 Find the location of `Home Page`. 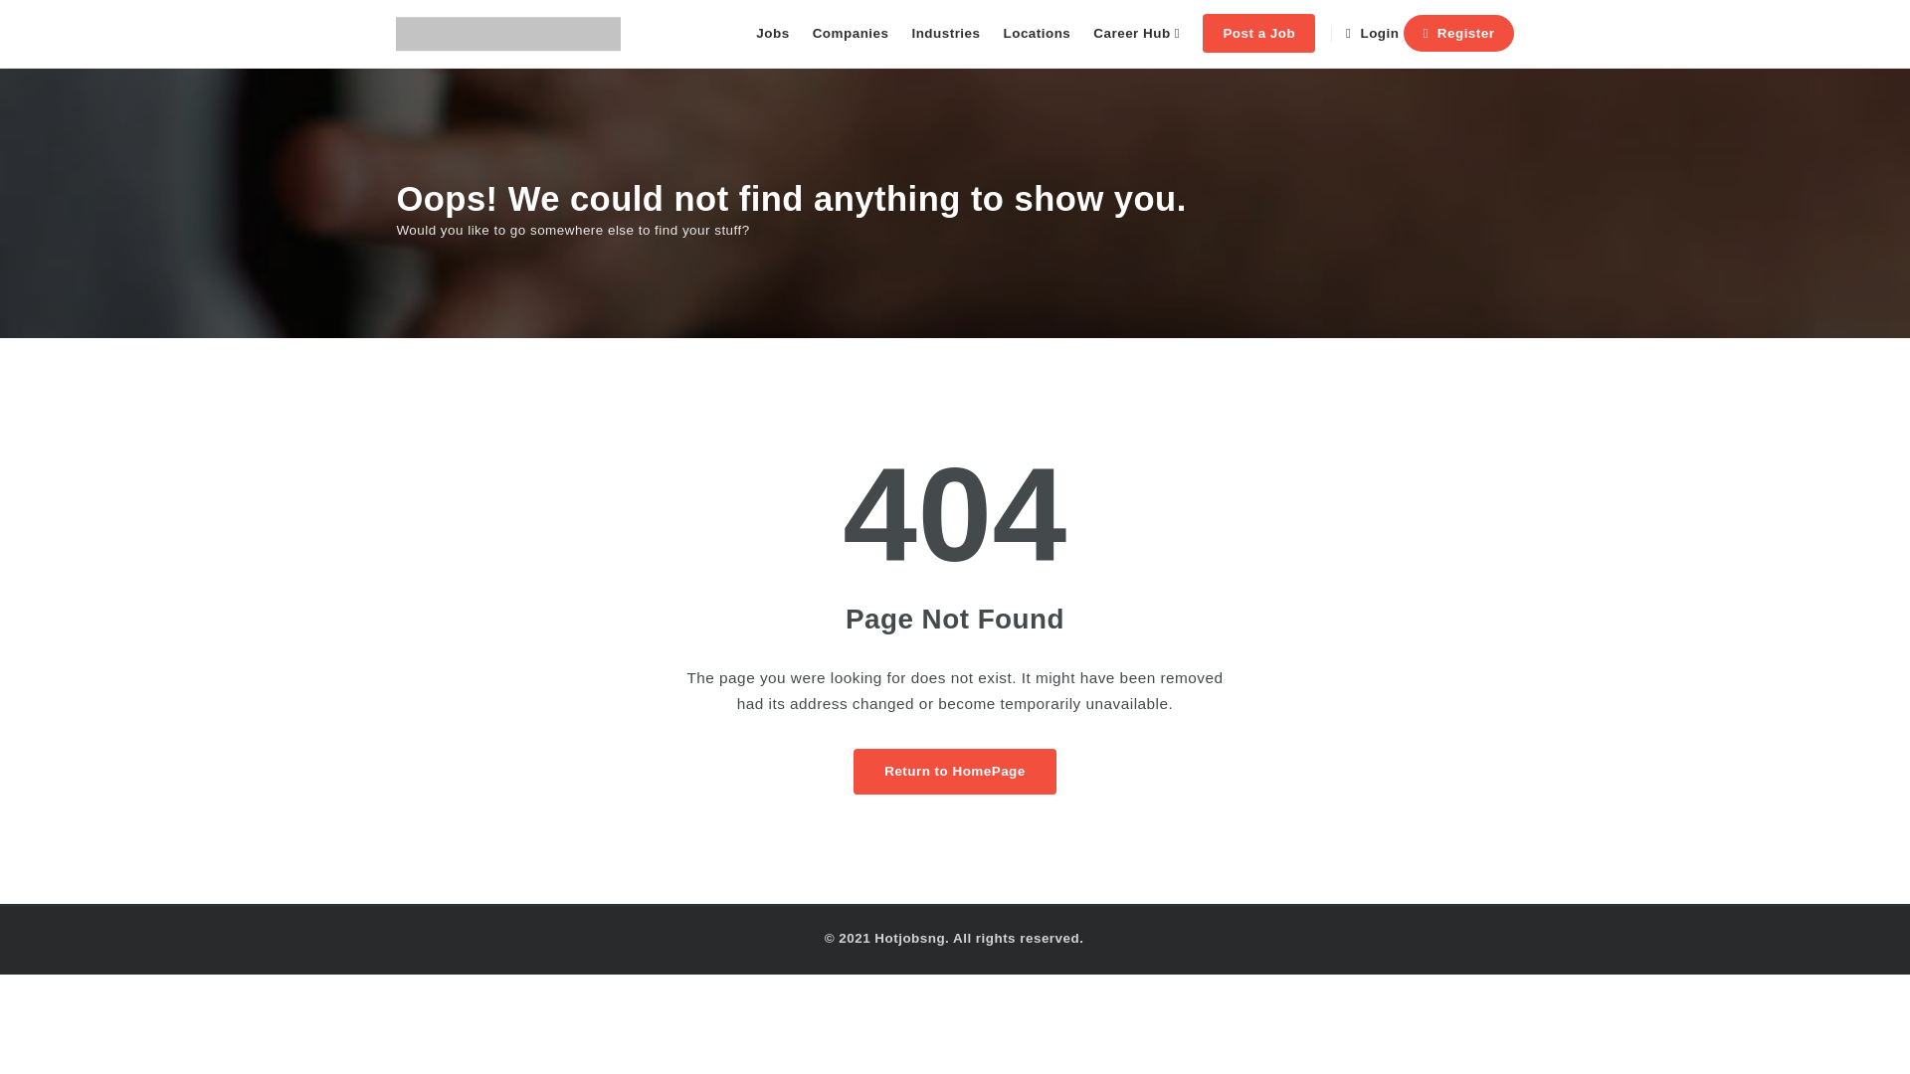

Home Page is located at coordinates (995, 804).